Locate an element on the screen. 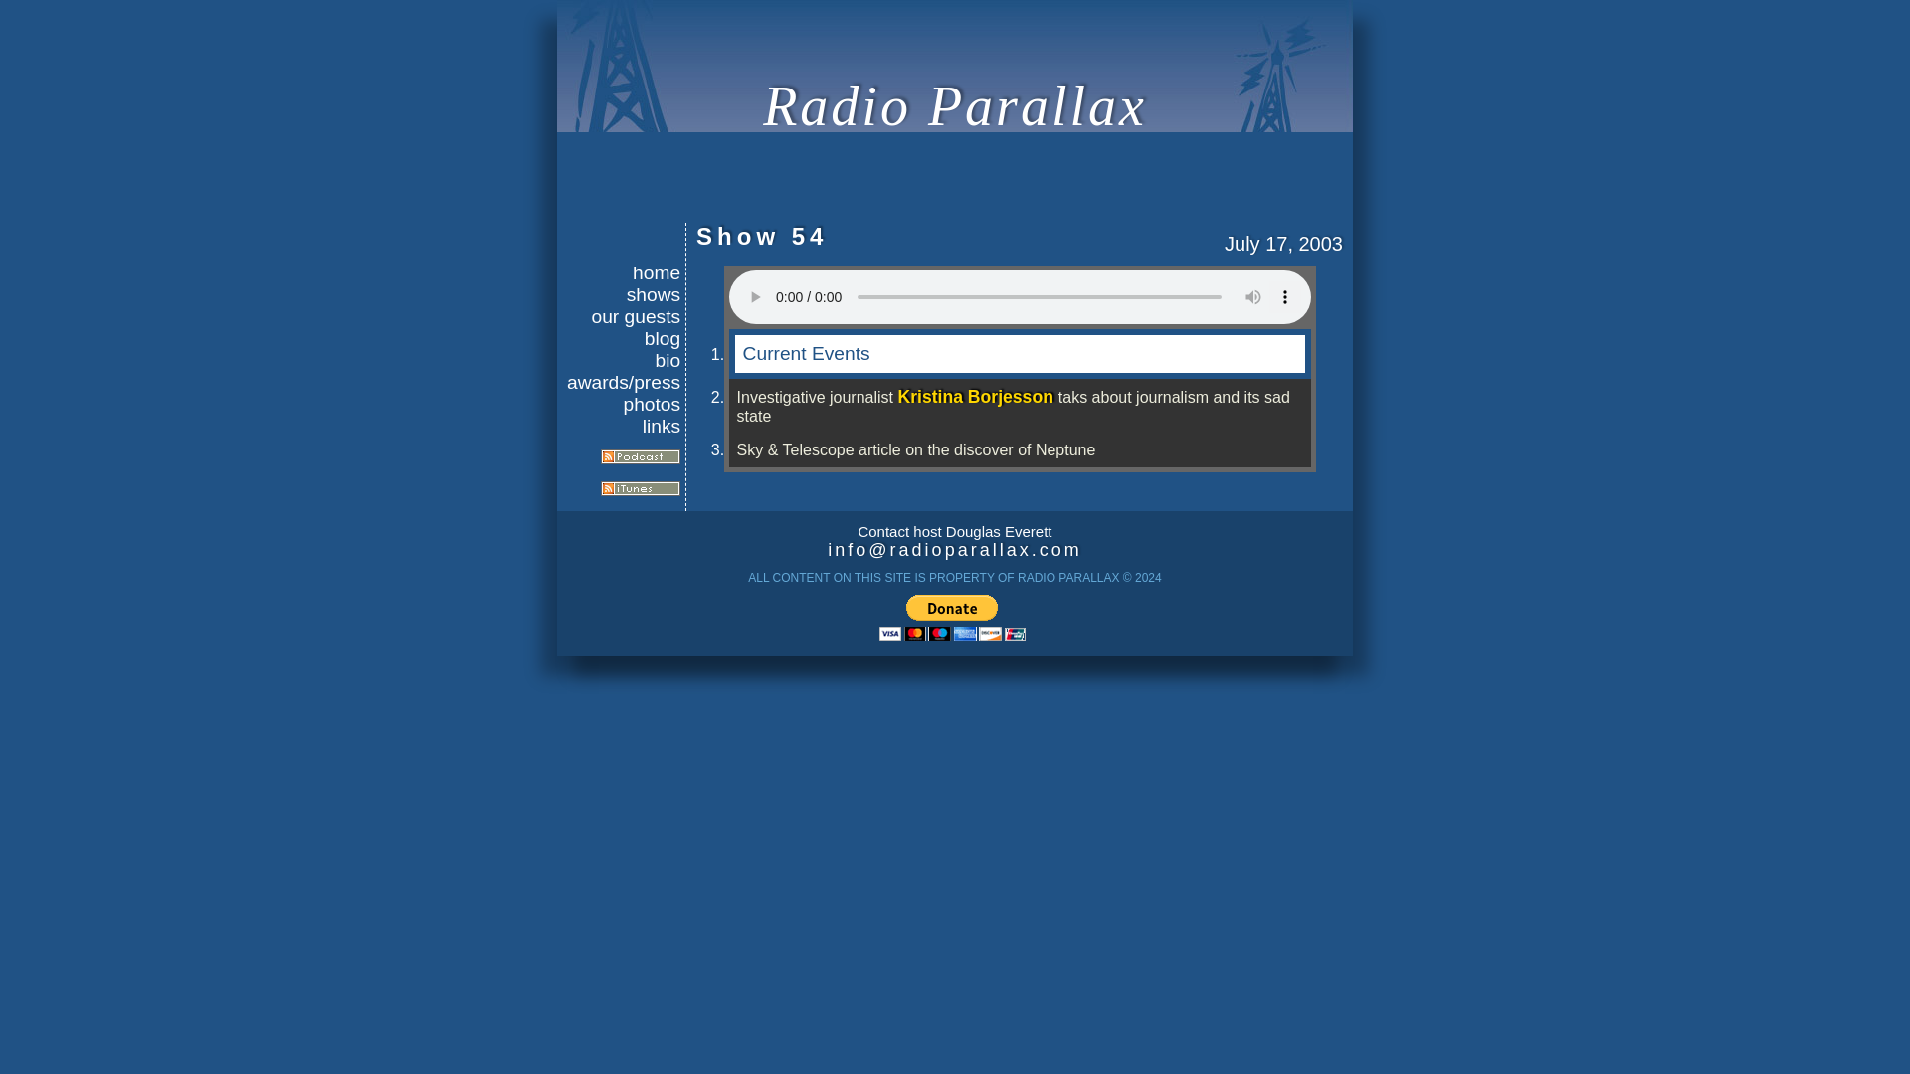 The image size is (1910, 1074). home is located at coordinates (623, 272).